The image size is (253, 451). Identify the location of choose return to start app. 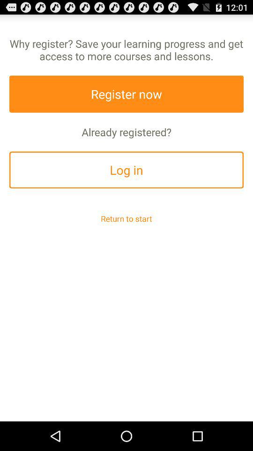
(126, 218).